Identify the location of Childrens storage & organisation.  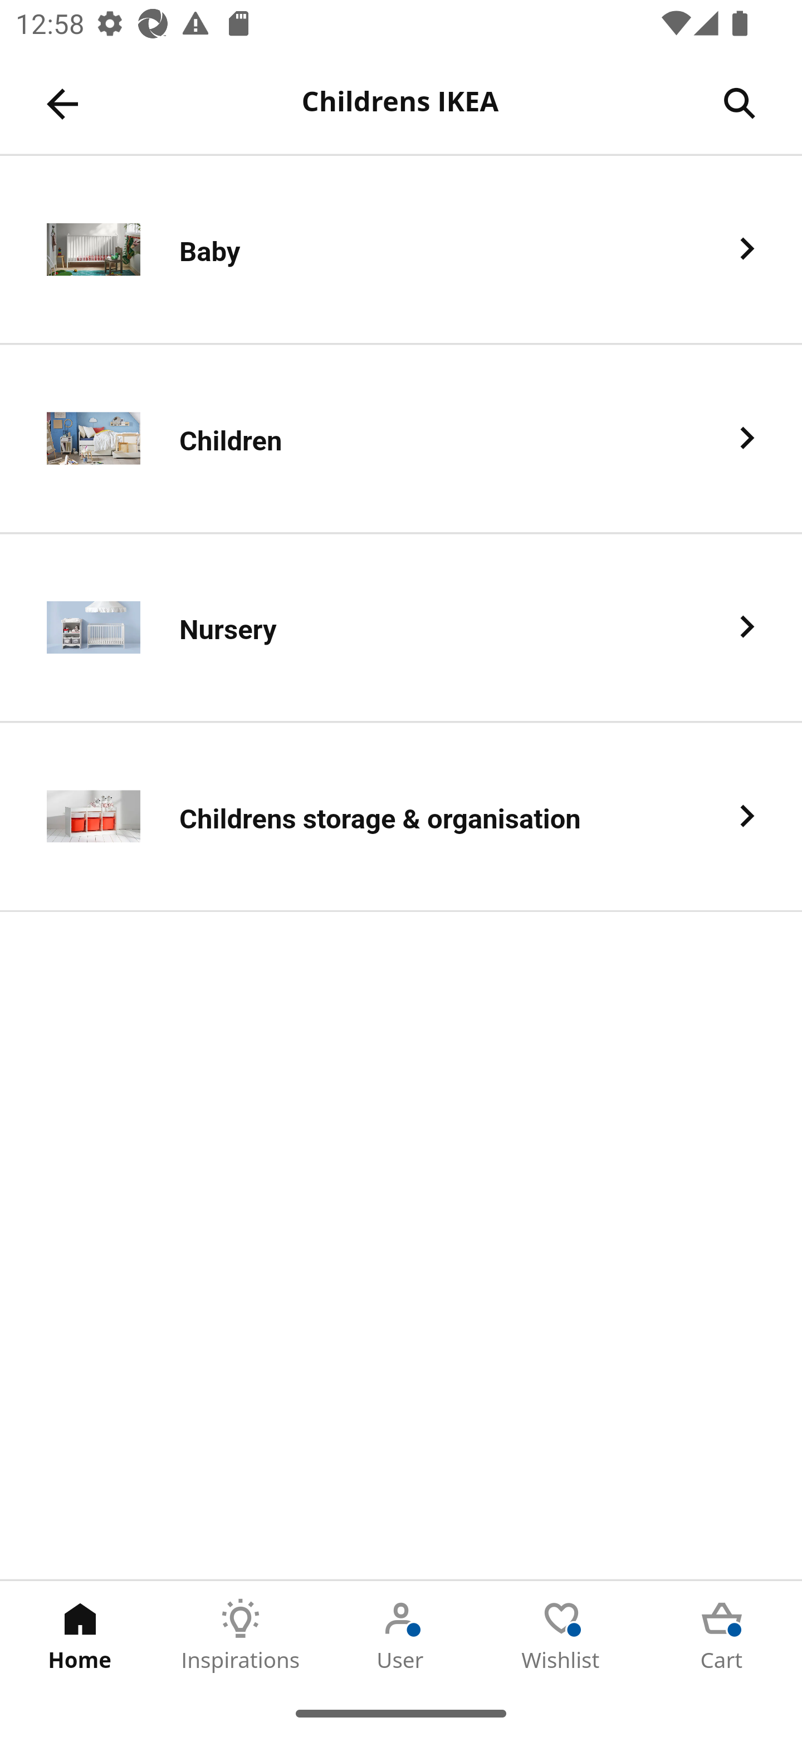
(401, 817).